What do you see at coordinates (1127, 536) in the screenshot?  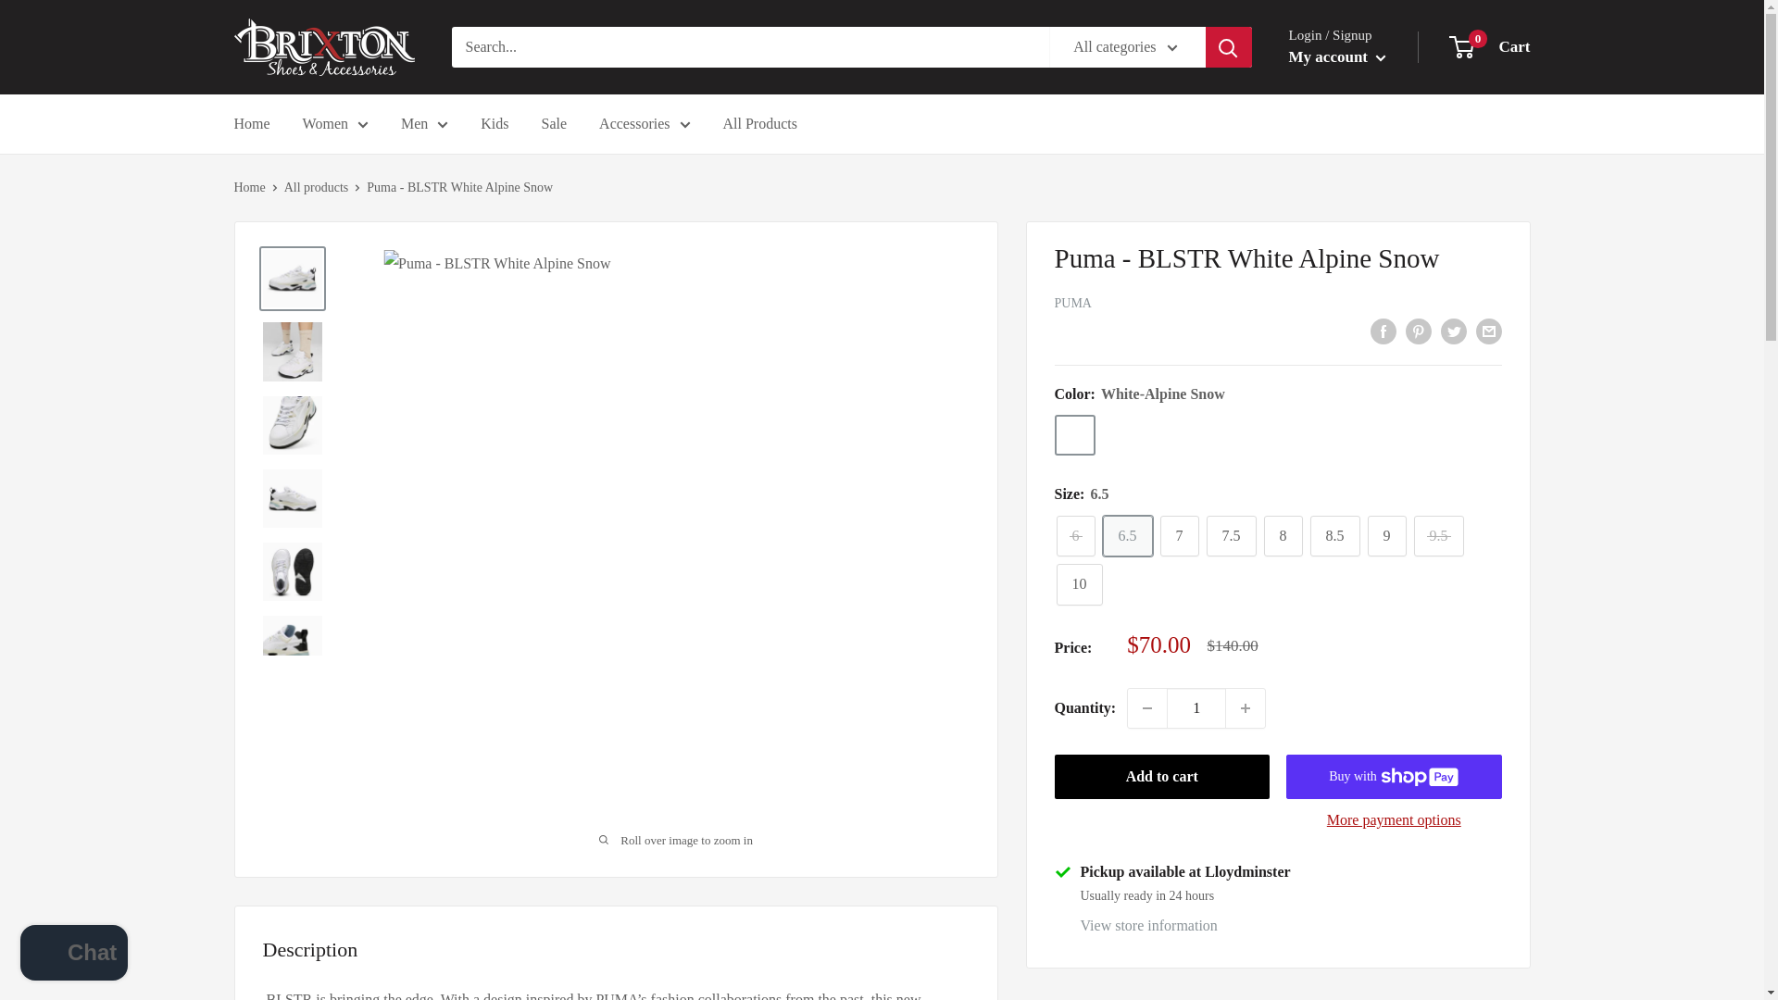 I see `6.5` at bounding box center [1127, 536].